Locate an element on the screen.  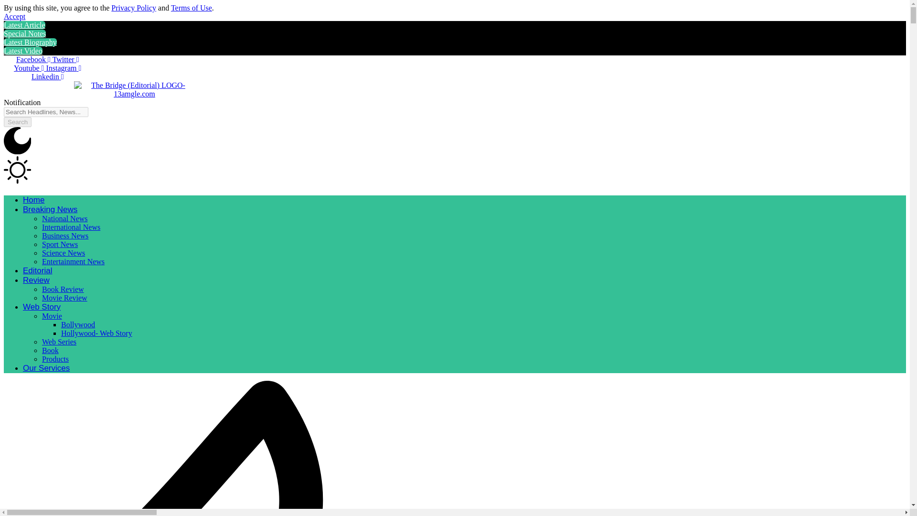
Instagram is located at coordinates (64, 68).